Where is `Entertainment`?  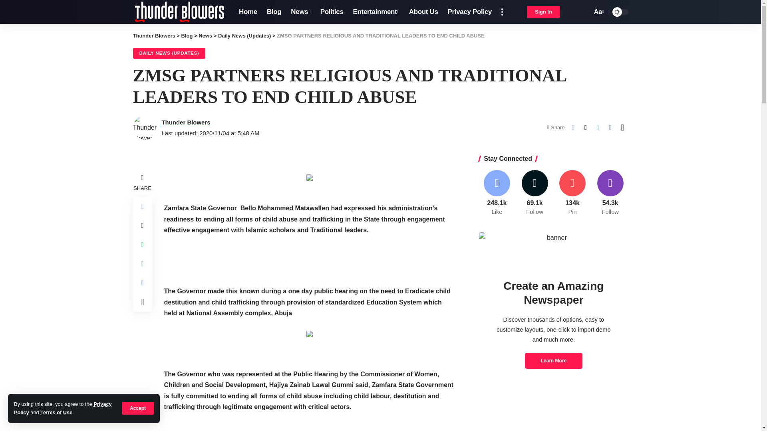
Entertainment is located at coordinates (300, 12).